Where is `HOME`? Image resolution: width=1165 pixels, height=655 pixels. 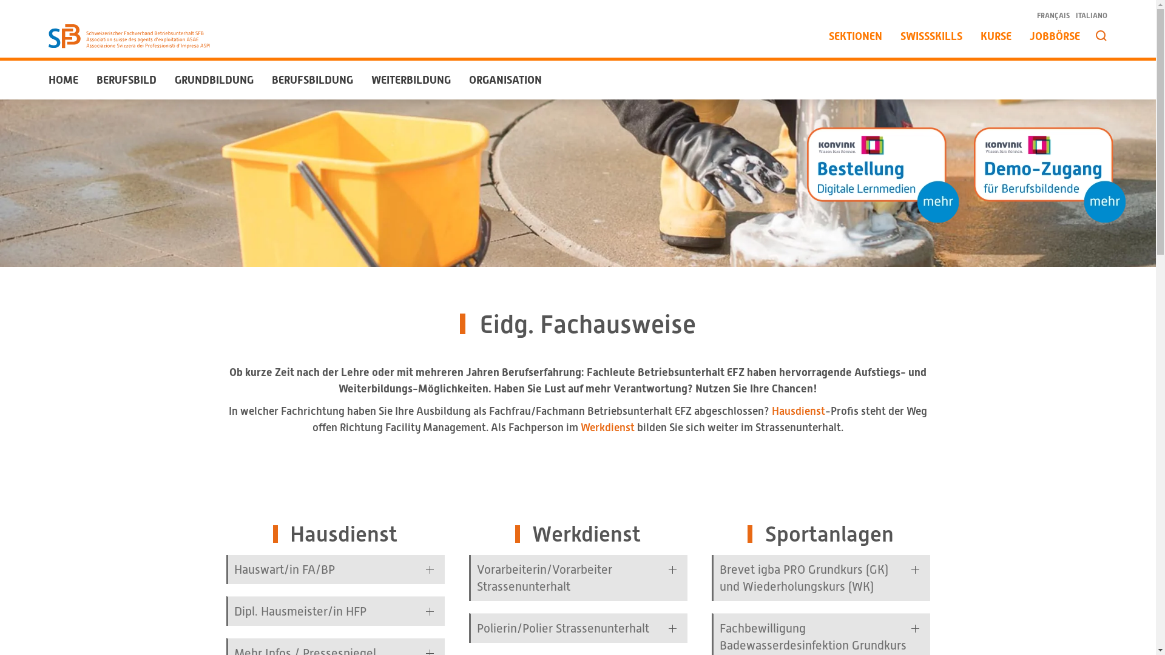
HOME is located at coordinates (63, 80).